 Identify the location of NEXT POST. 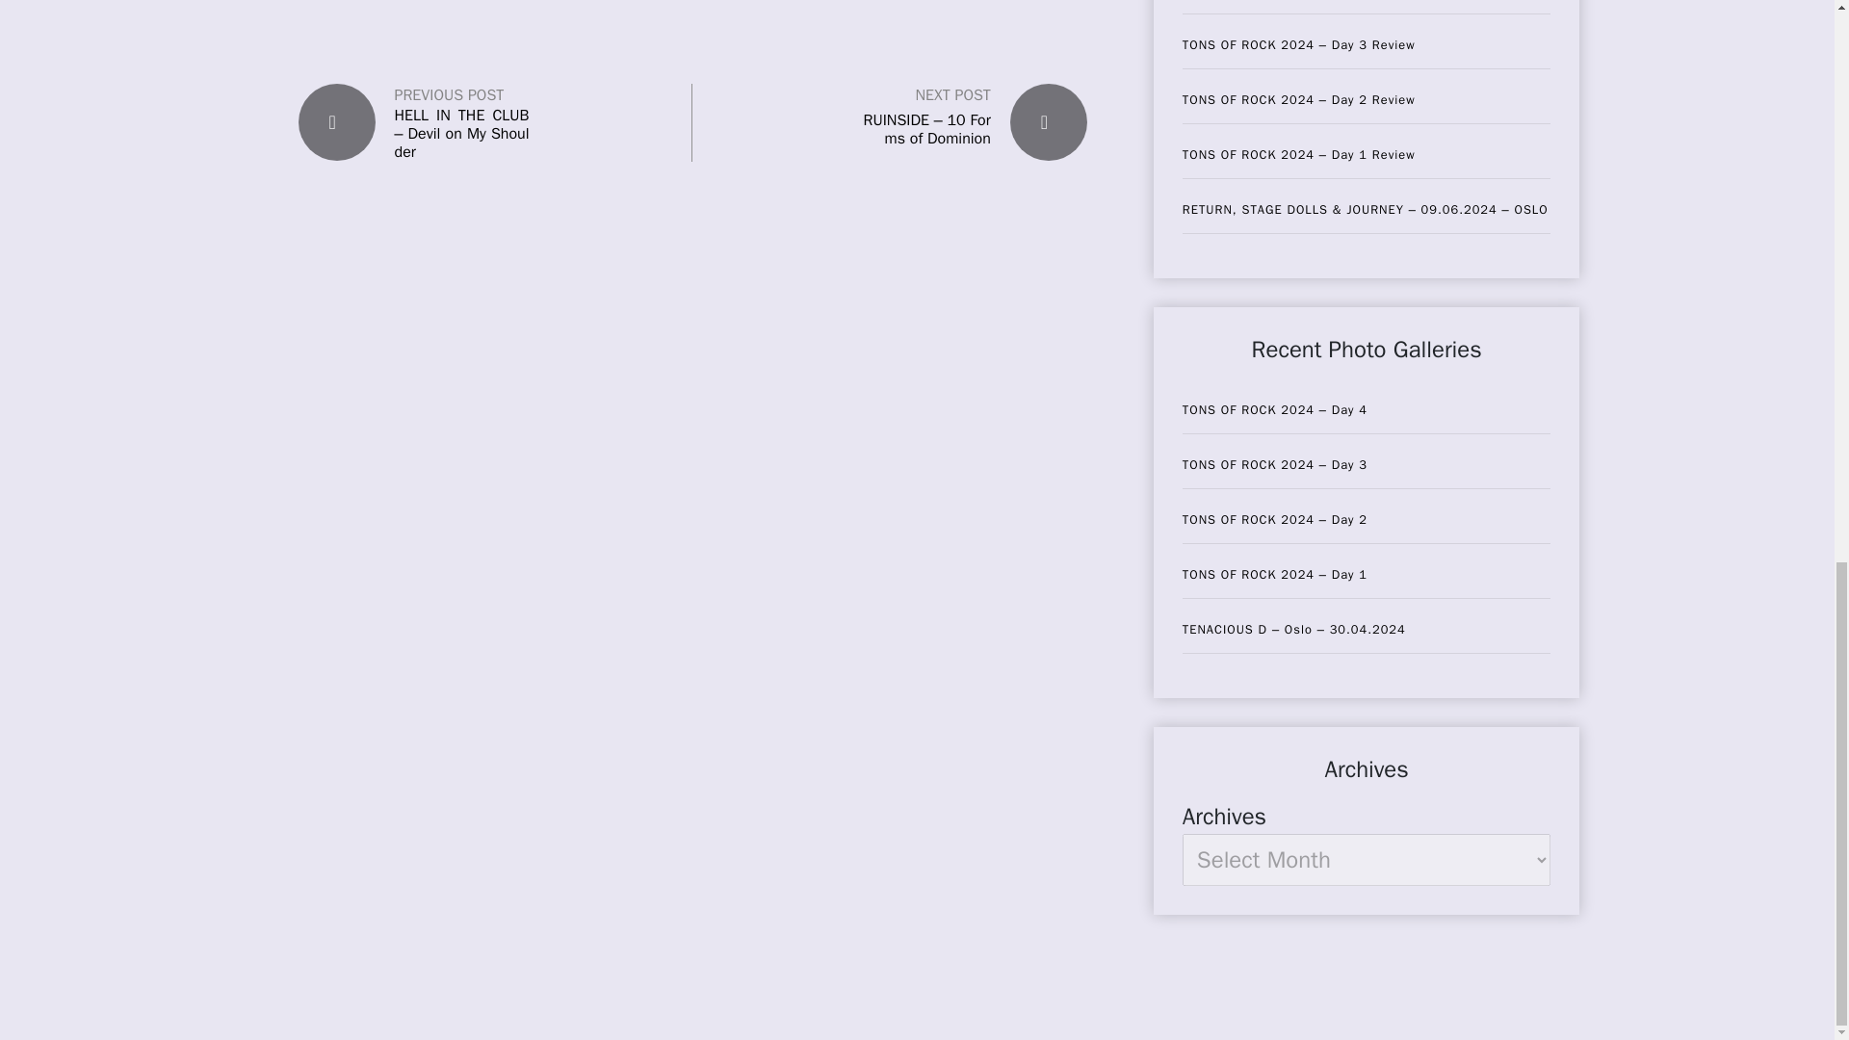
(951, 94).